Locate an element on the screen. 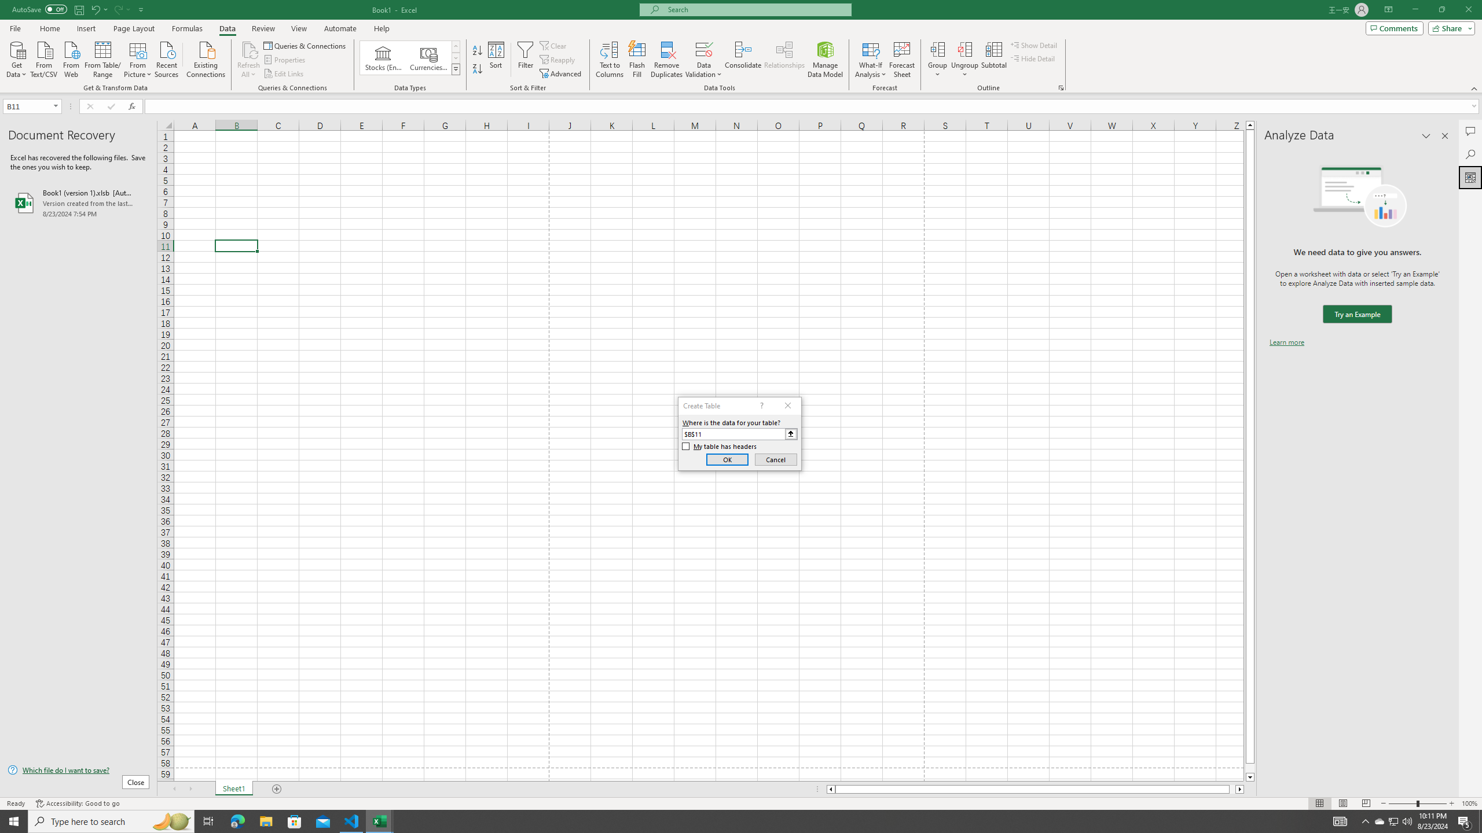 Image resolution: width=1482 pixels, height=833 pixels. Relationships is located at coordinates (784, 60).